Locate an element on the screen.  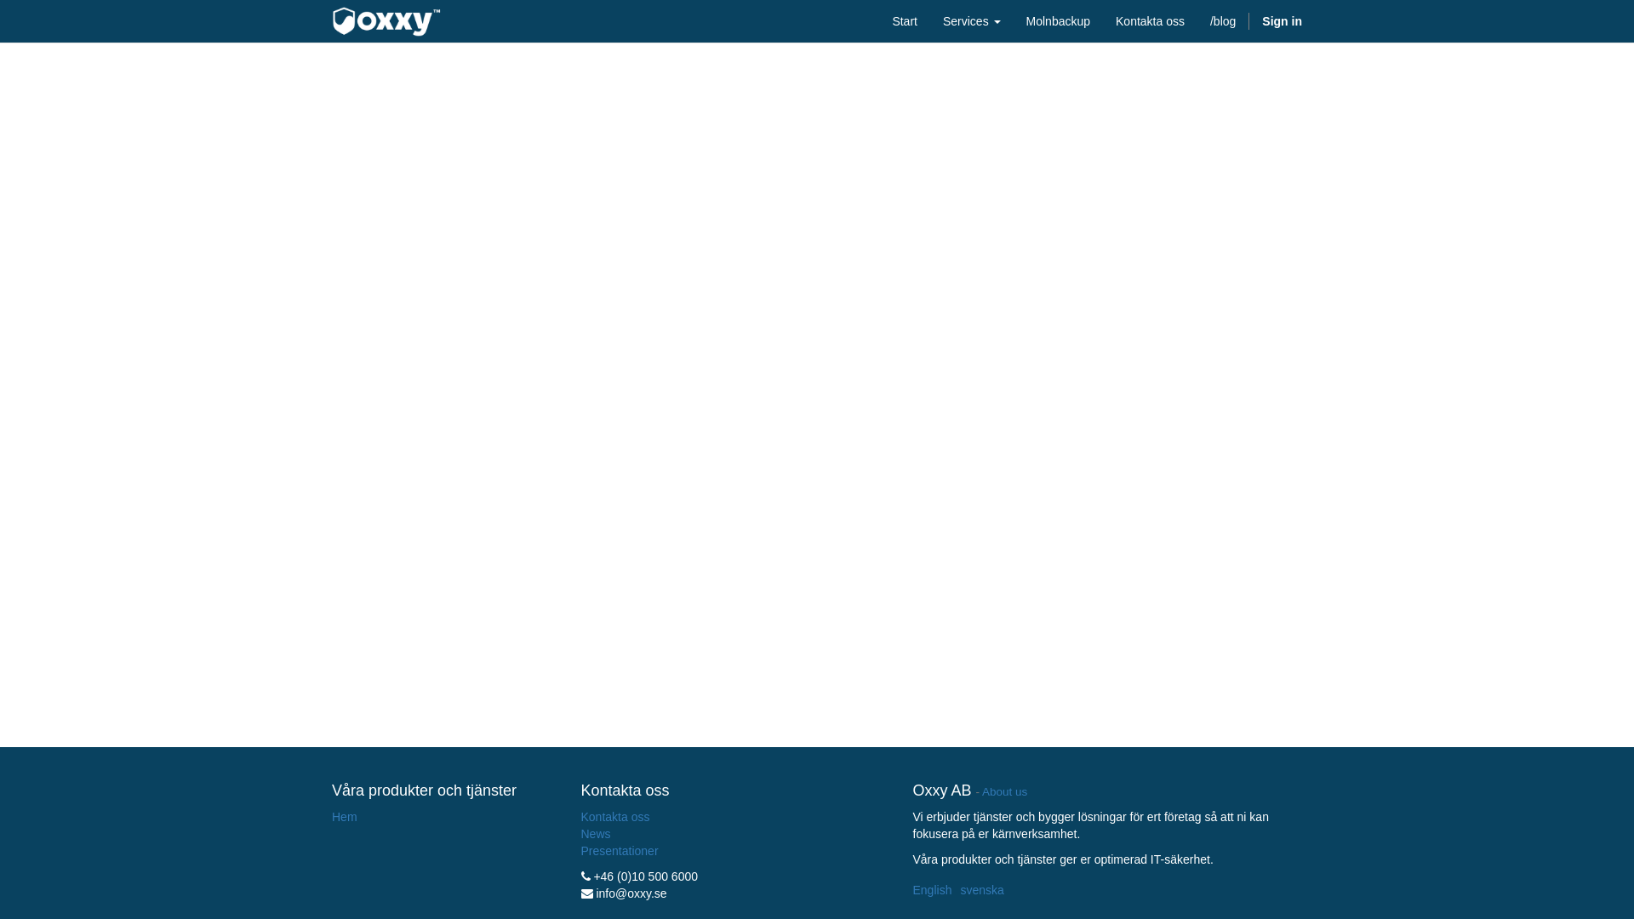
Molnbackup is located at coordinates (1059, 21).